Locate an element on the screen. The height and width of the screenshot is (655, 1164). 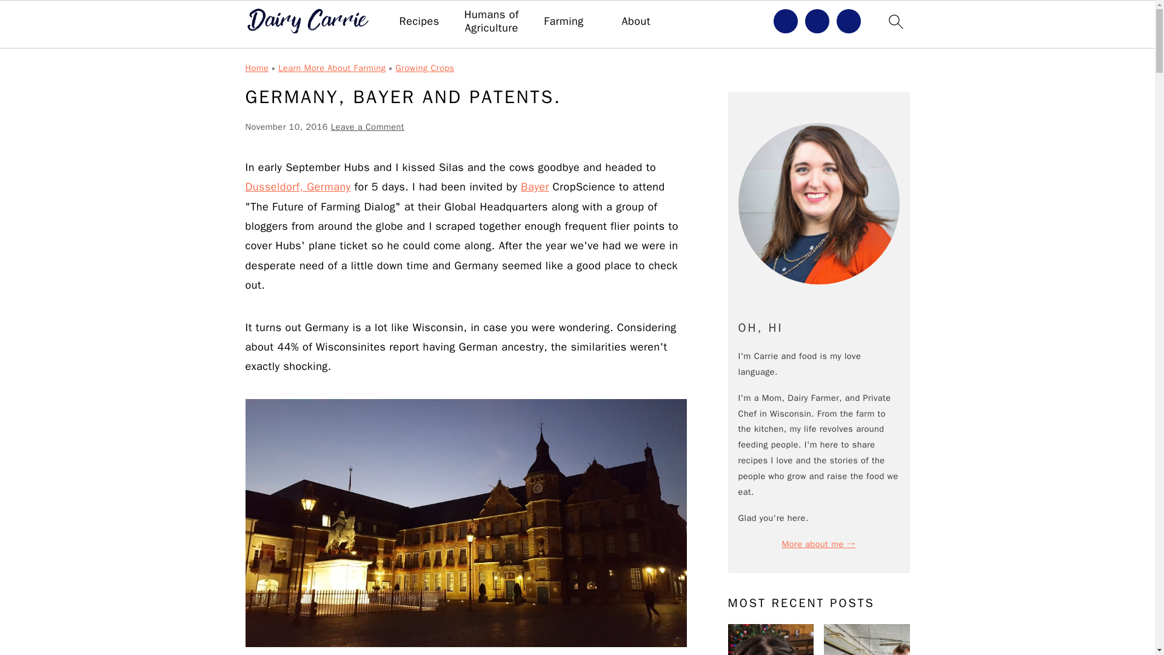
Dusseldorf, Germany is located at coordinates (297, 187).